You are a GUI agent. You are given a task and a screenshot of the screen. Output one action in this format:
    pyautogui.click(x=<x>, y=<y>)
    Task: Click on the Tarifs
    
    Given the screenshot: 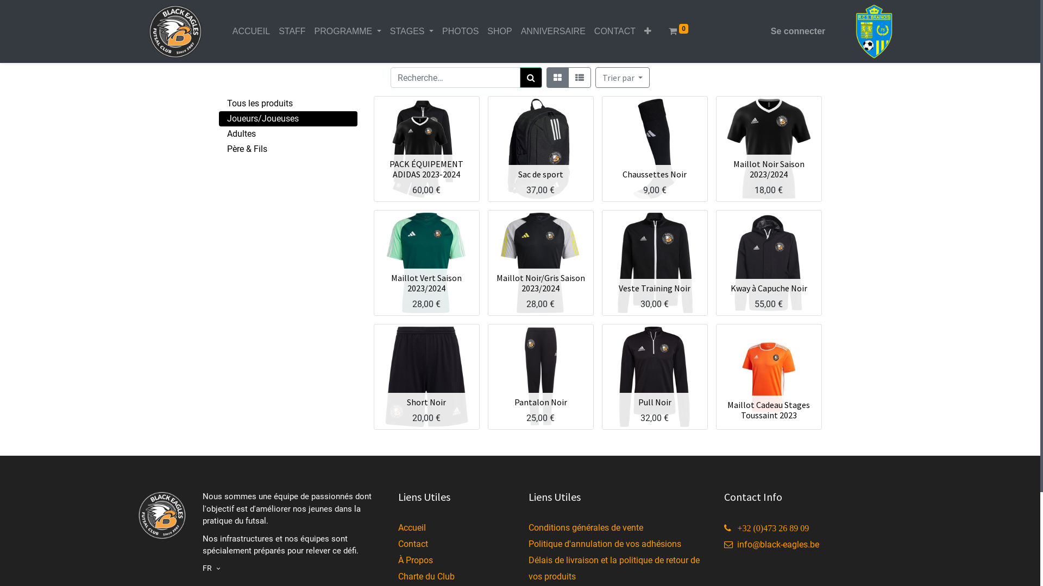 What is the action you would take?
    pyautogui.click(x=557, y=78)
    